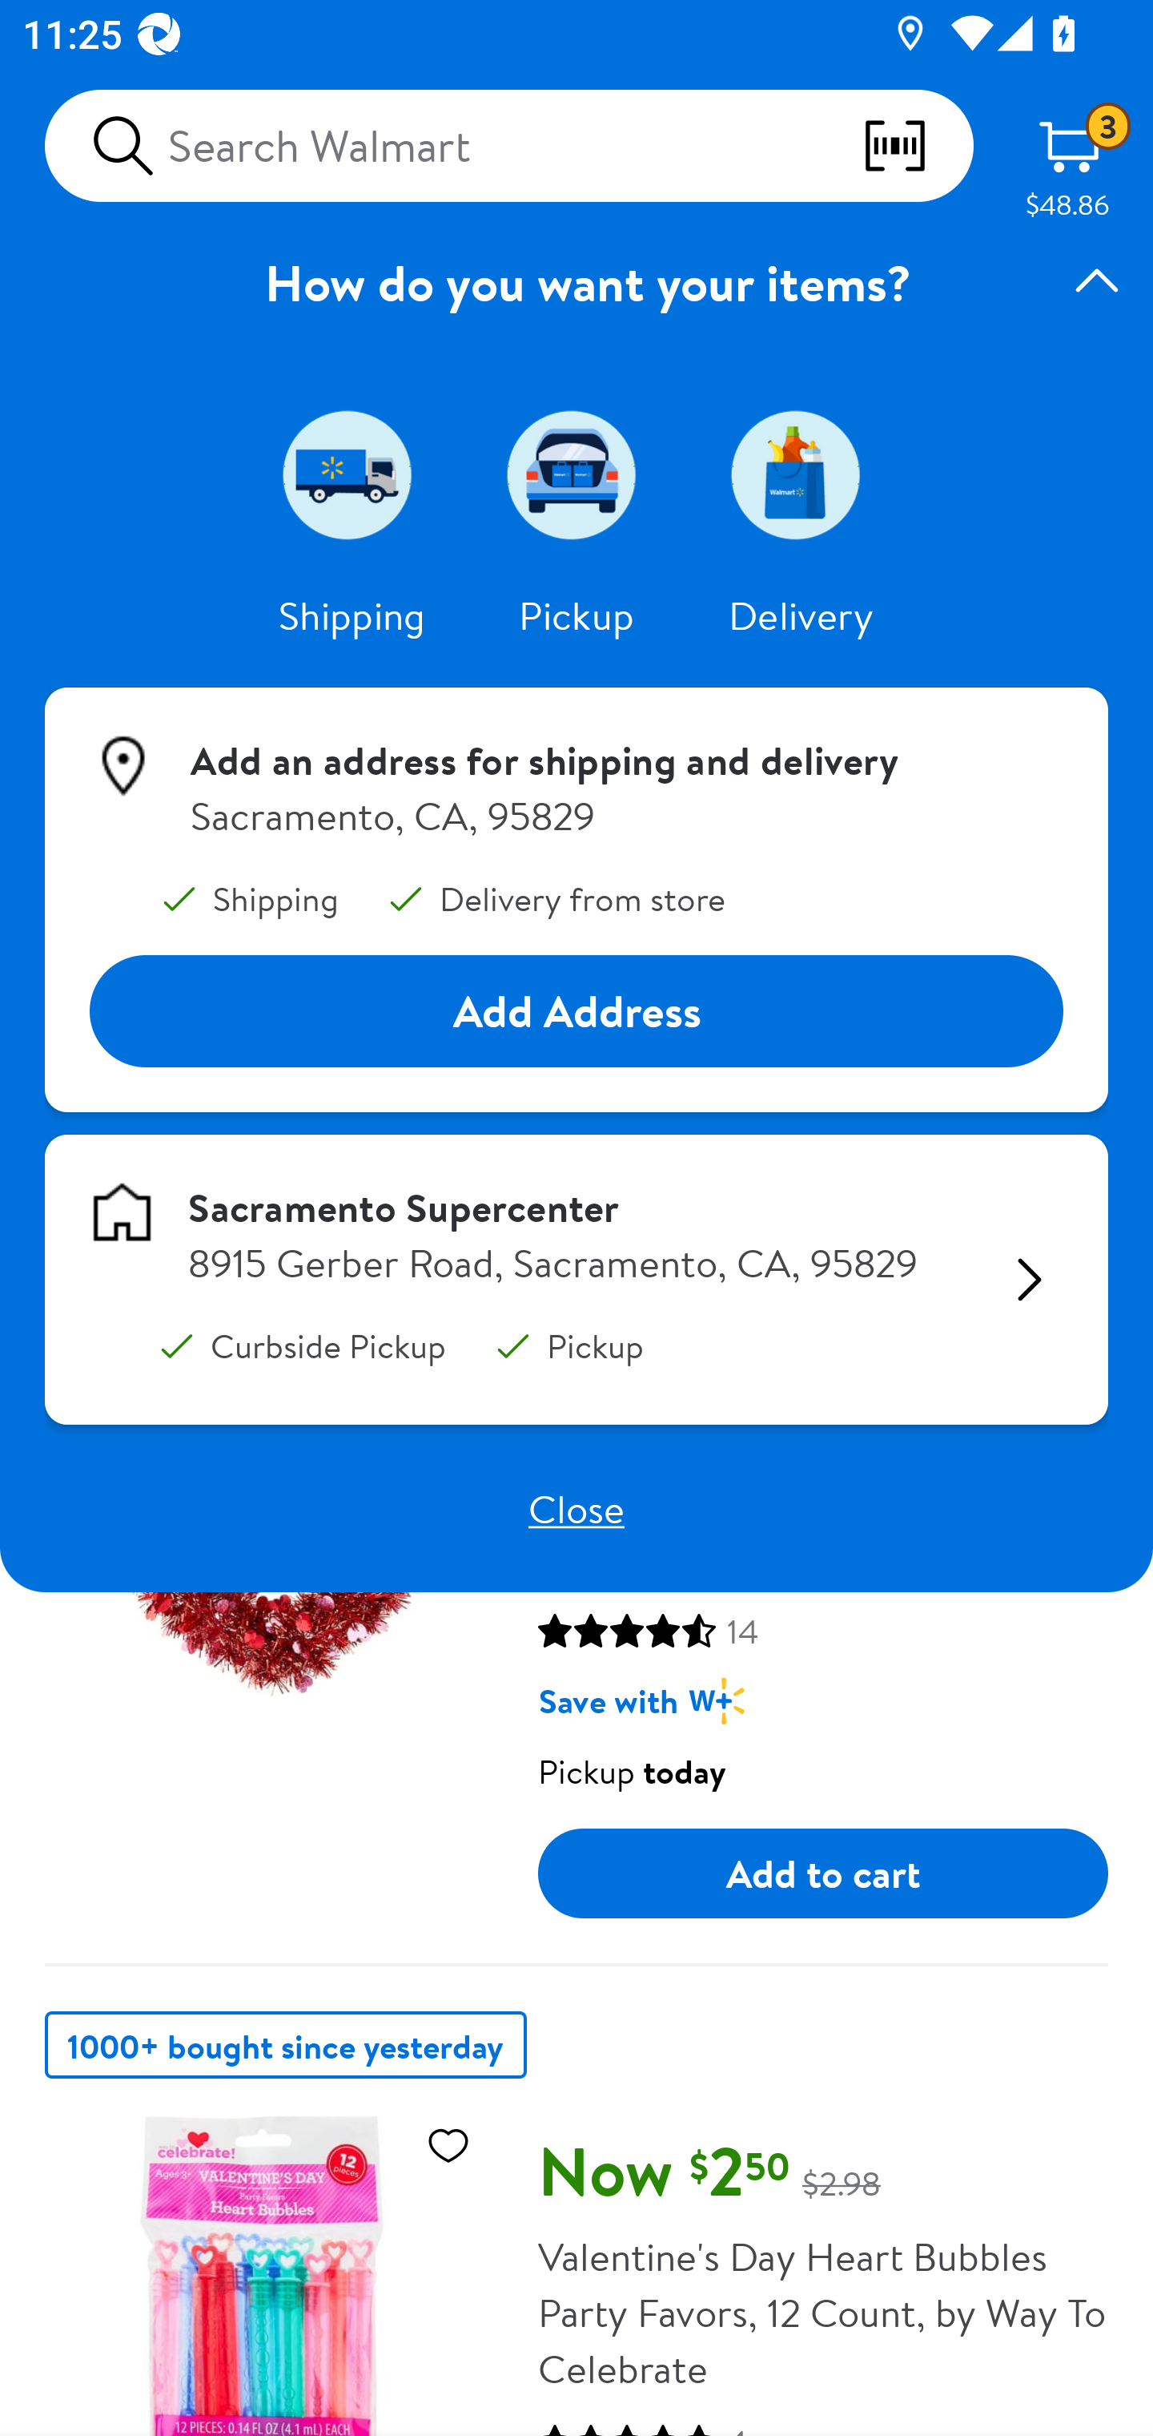 The width and height of the screenshot is (1153, 2436). Describe the element at coordinates (576, 1010) in the screenshot. I see `Add Address` at that location.